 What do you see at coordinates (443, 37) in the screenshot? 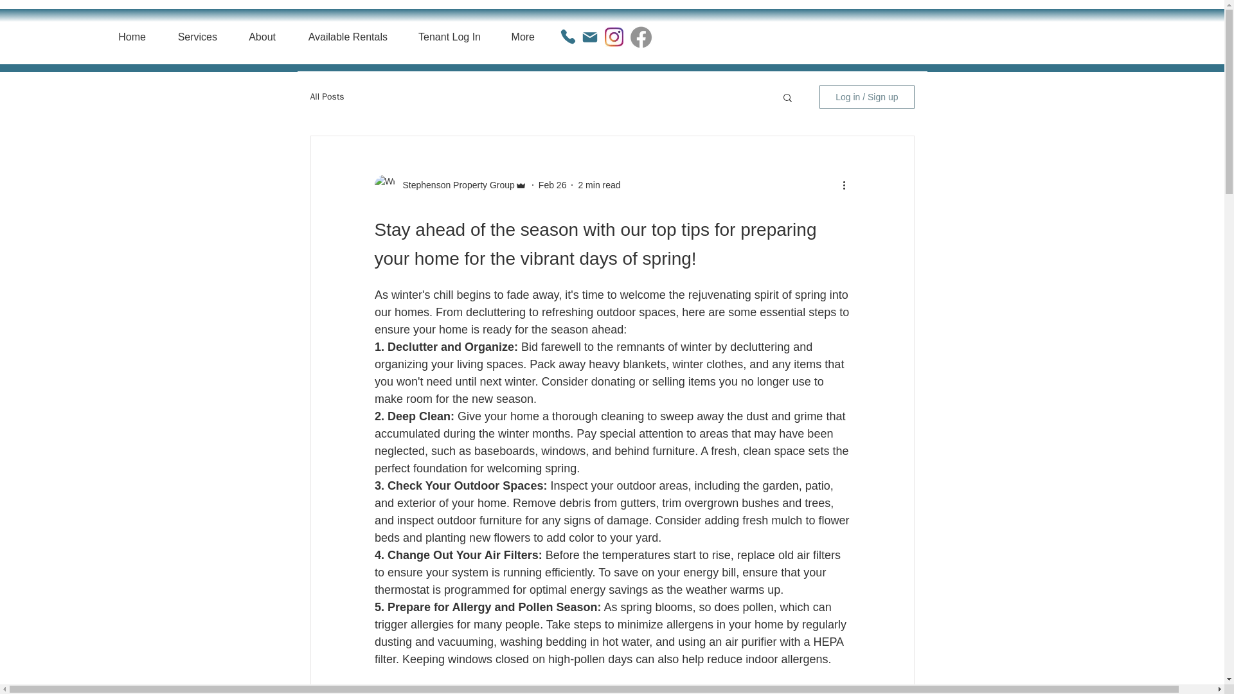
I see `Tenant Log In` at bounding box center [443, 37].